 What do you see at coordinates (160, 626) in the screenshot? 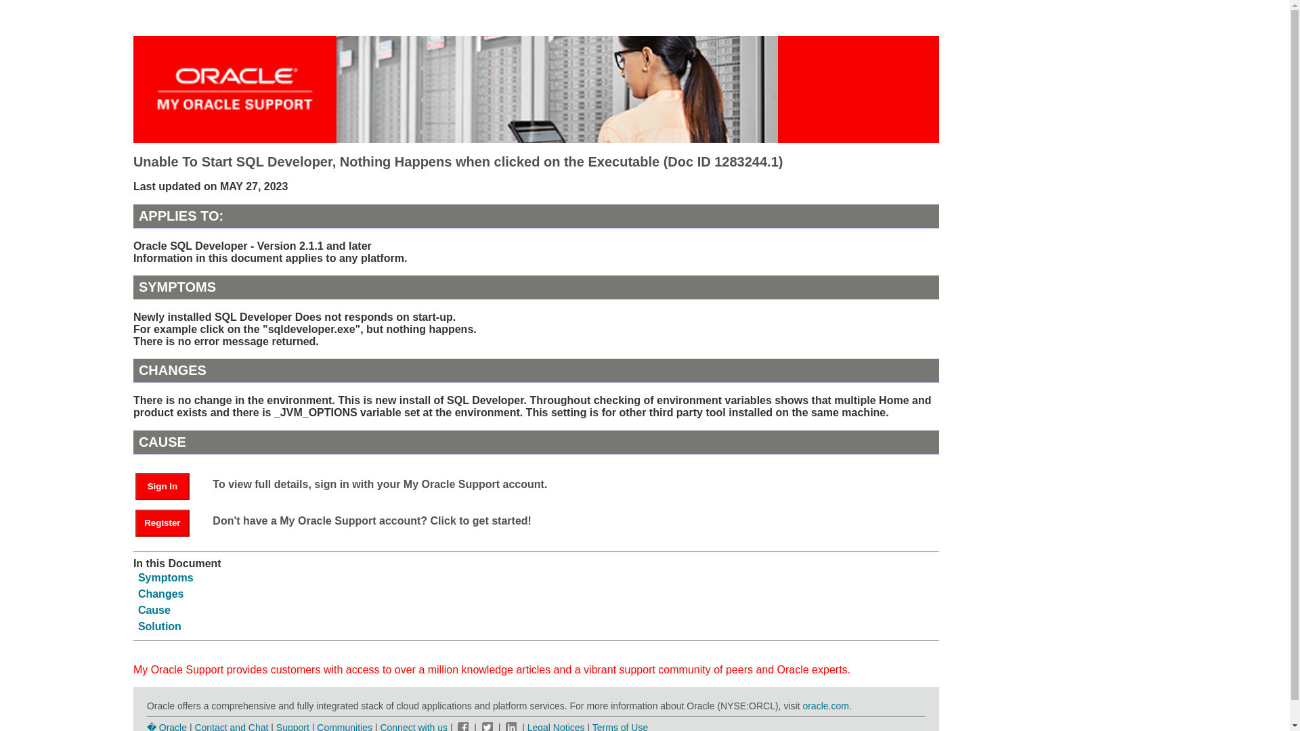
I see `Solution` at bounding box center [160, 626].